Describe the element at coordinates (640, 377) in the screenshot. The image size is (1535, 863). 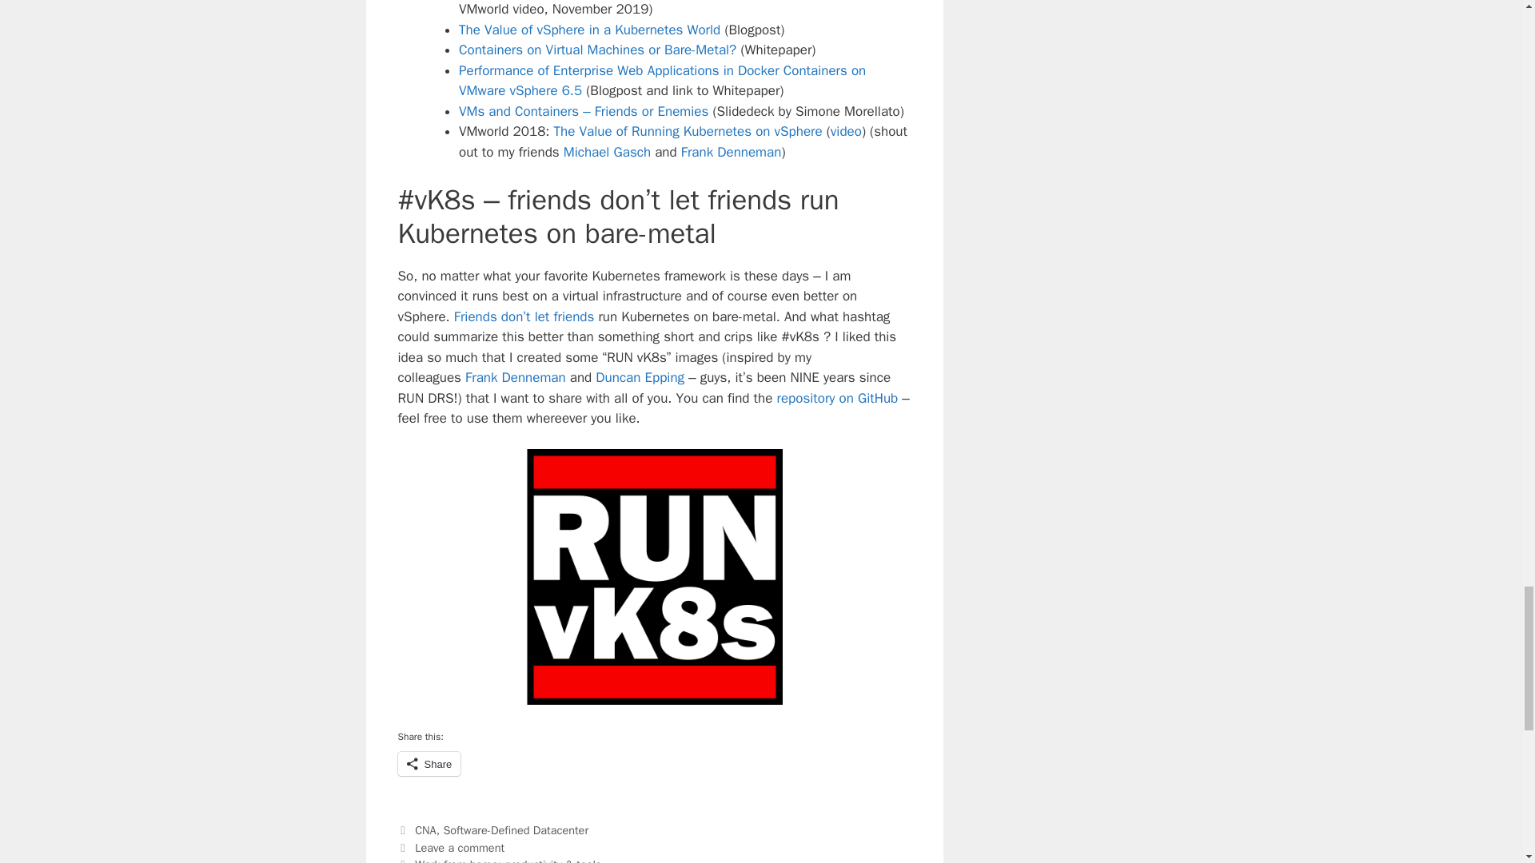
I see `Duncan Epping` at that location.